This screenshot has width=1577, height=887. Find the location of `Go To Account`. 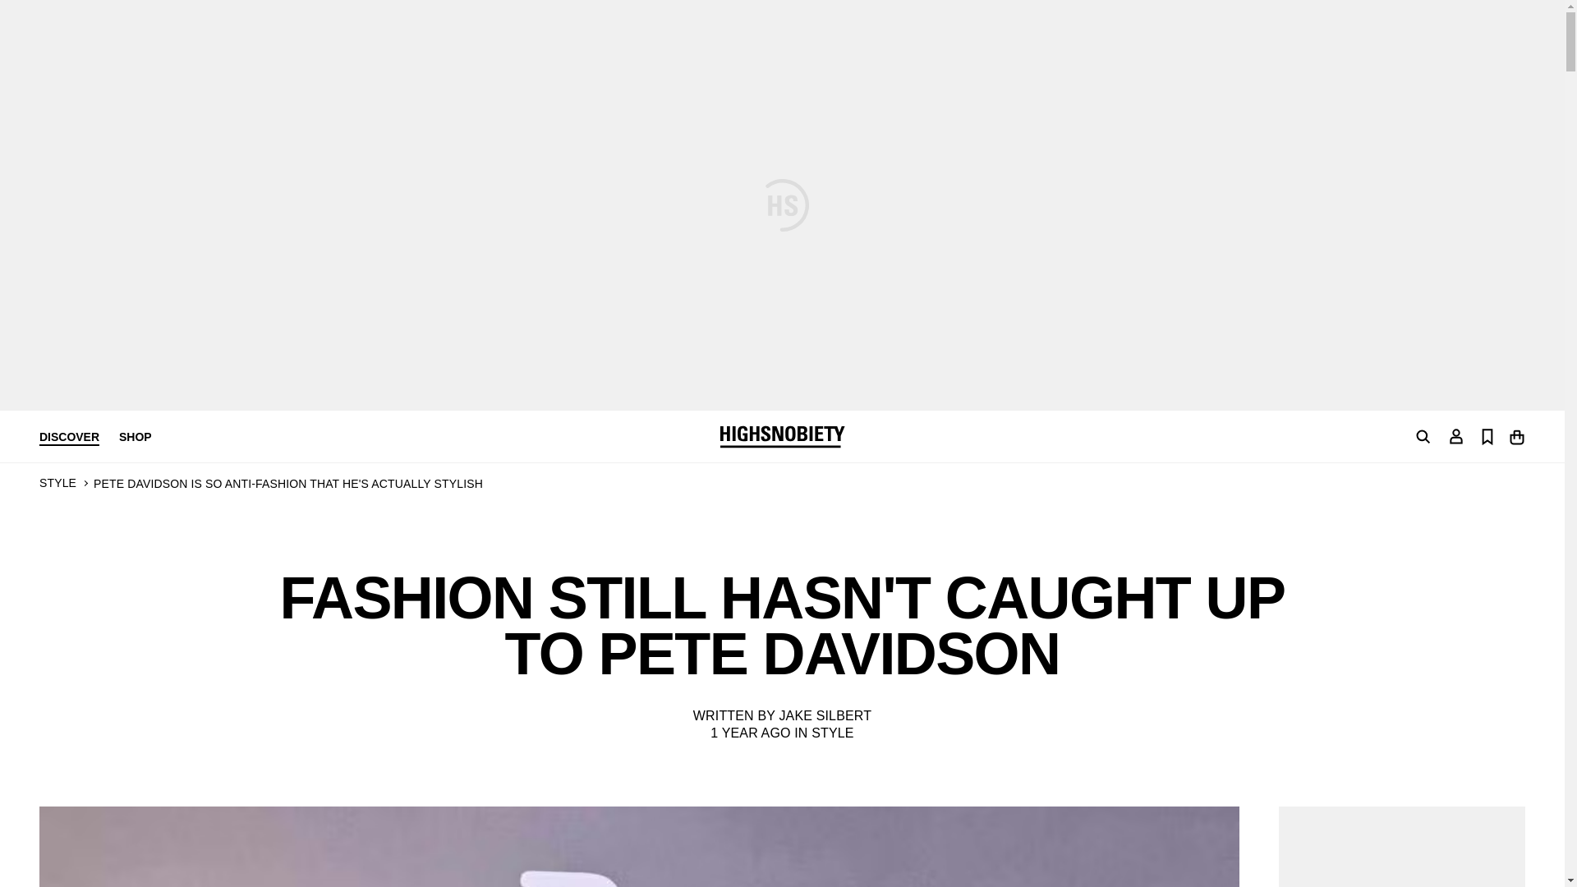

Go To Account is located at coordinates (1455, 435).